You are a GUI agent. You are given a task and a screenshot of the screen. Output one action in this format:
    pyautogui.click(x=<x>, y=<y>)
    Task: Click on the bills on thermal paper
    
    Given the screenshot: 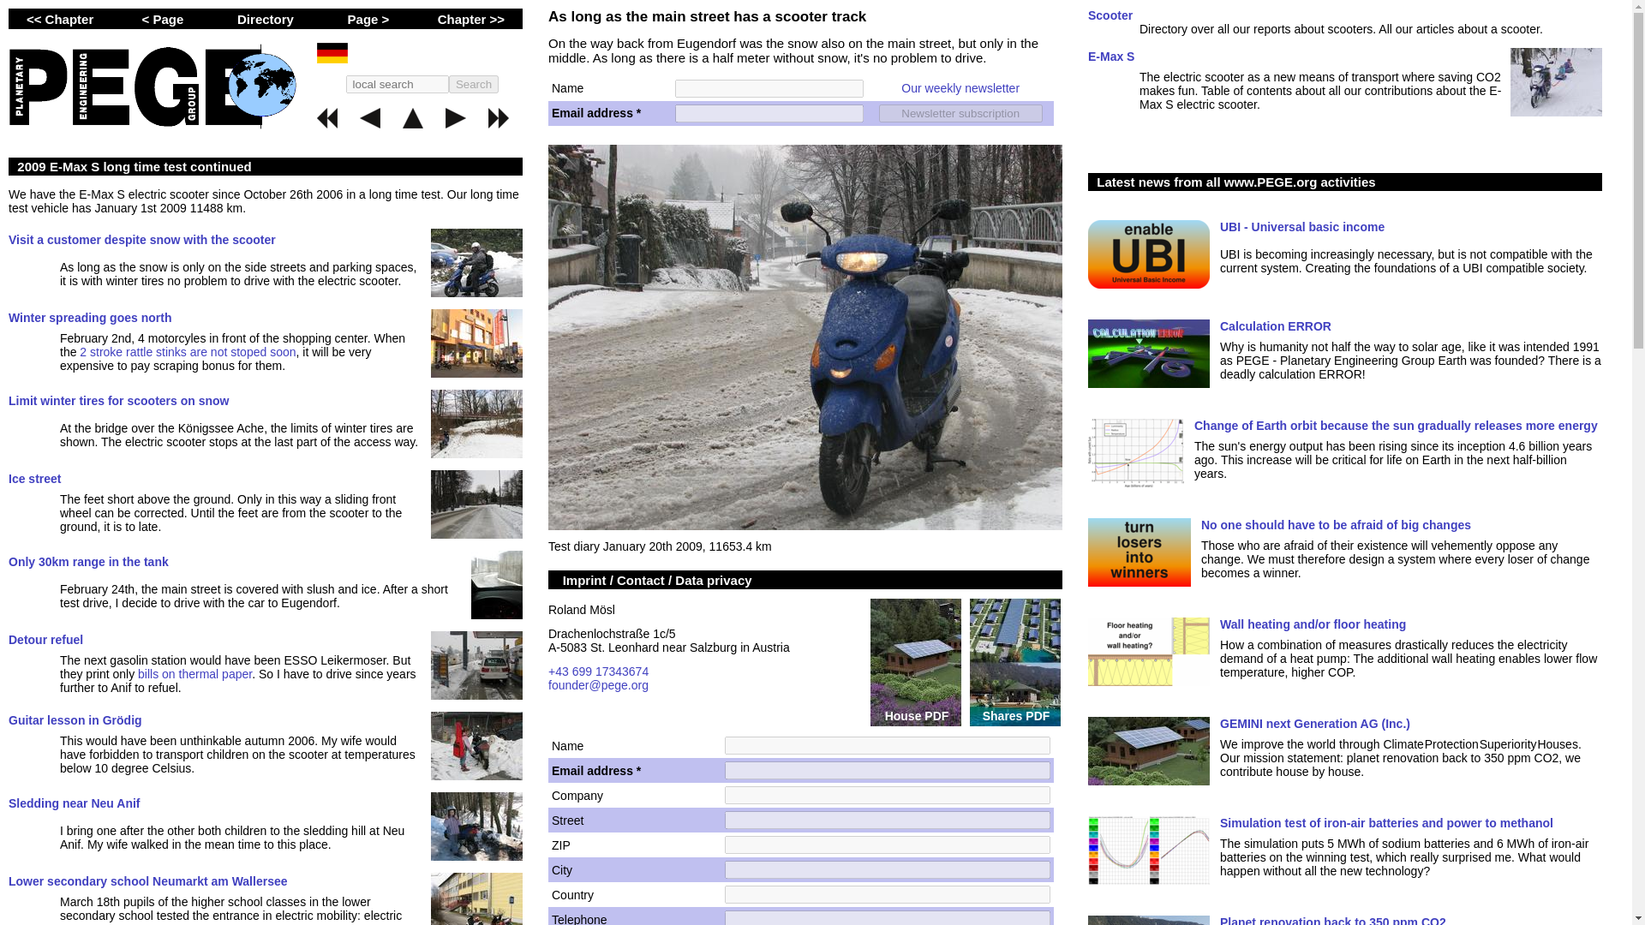 What is the action you would take?
    pyautogui.click(x=194, y=673)
    